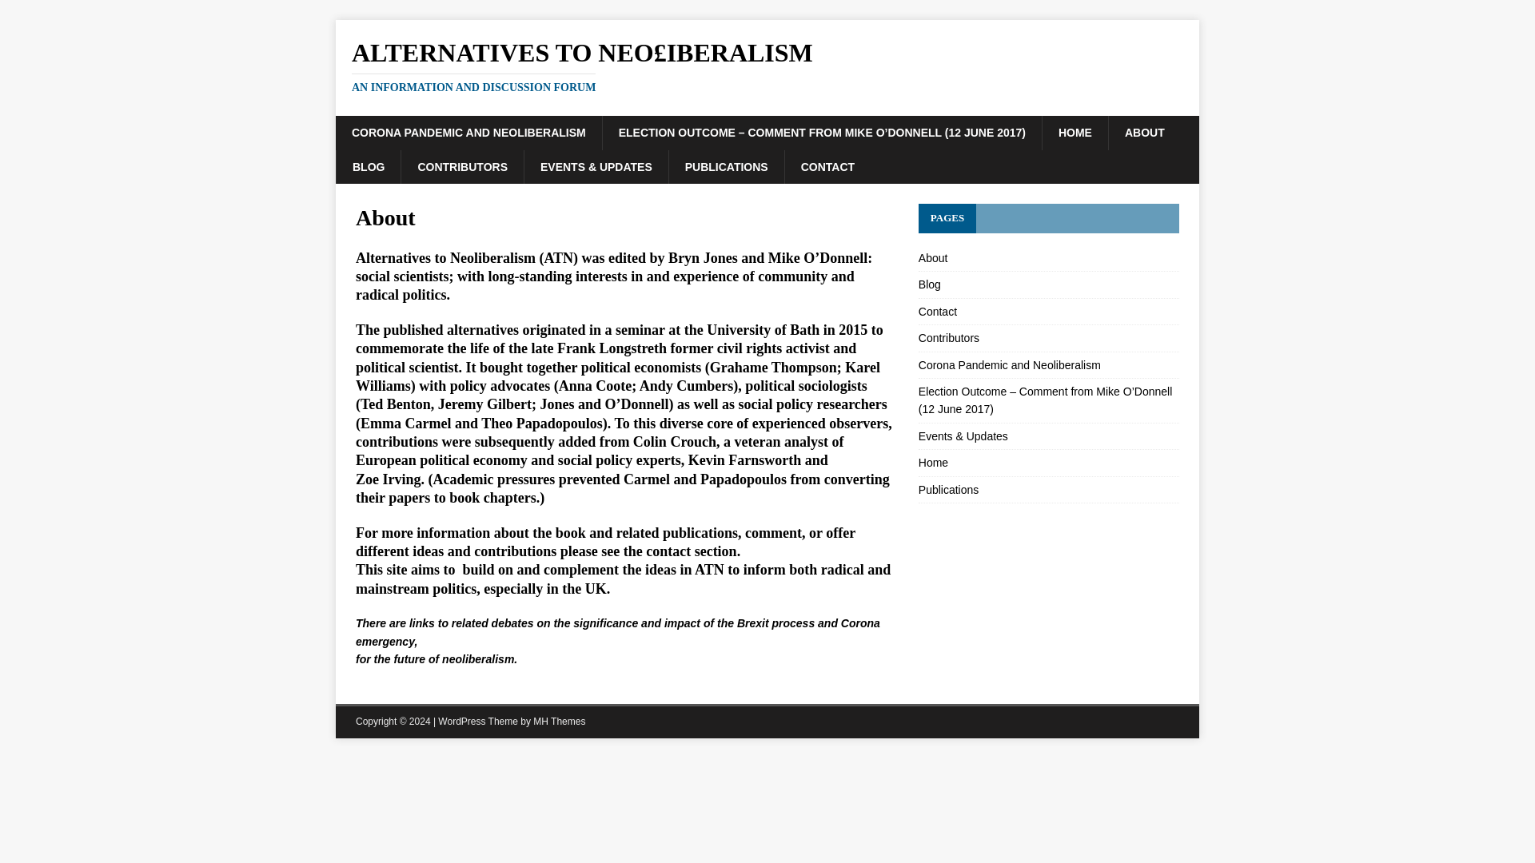 This screenshot has width=1535, height=863. Describe the element at coordinates (1048, 490) in the screenshot. I see `Publications` at that location.